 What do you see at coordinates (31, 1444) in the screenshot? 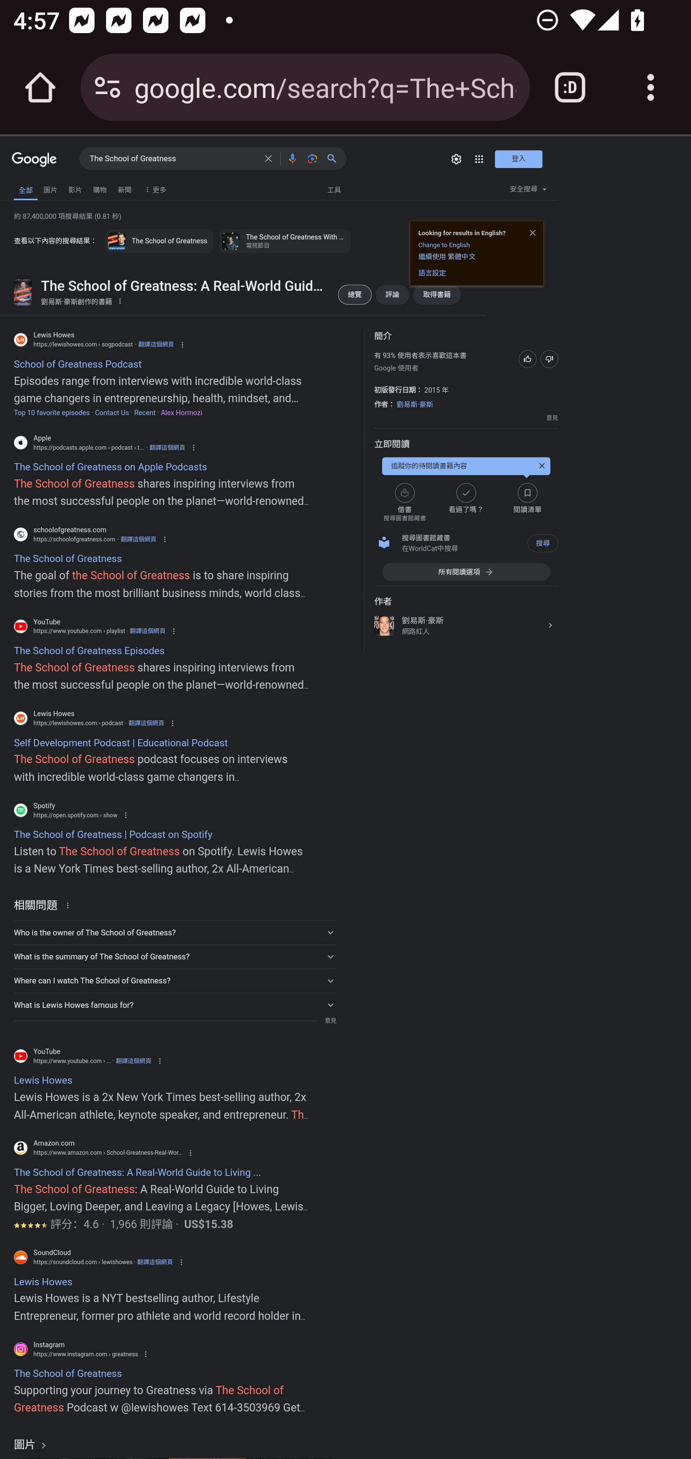
I see `圖片` at bounding box center [31, 1444].